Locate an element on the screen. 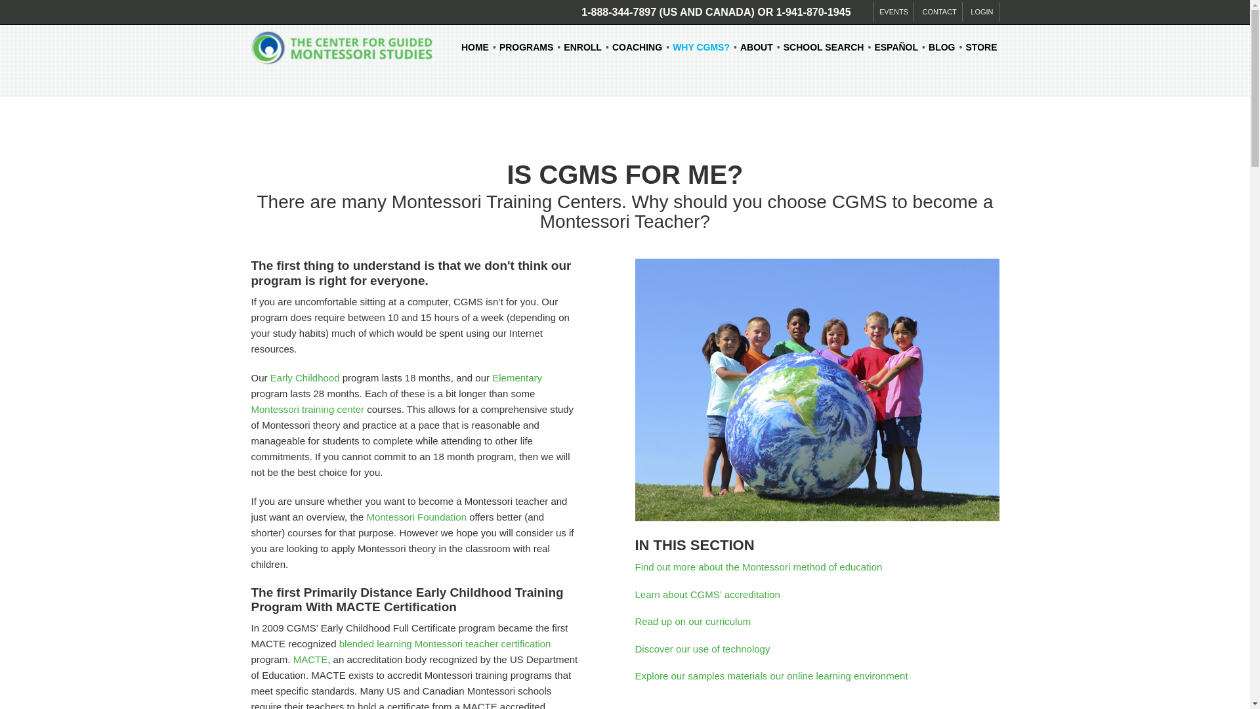  WHY CGMS? is located at coordinates (701, 47).